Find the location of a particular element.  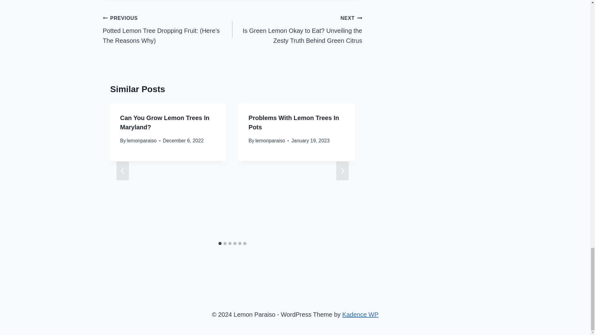

lemonparaiso is located at coordinates (141, 141).